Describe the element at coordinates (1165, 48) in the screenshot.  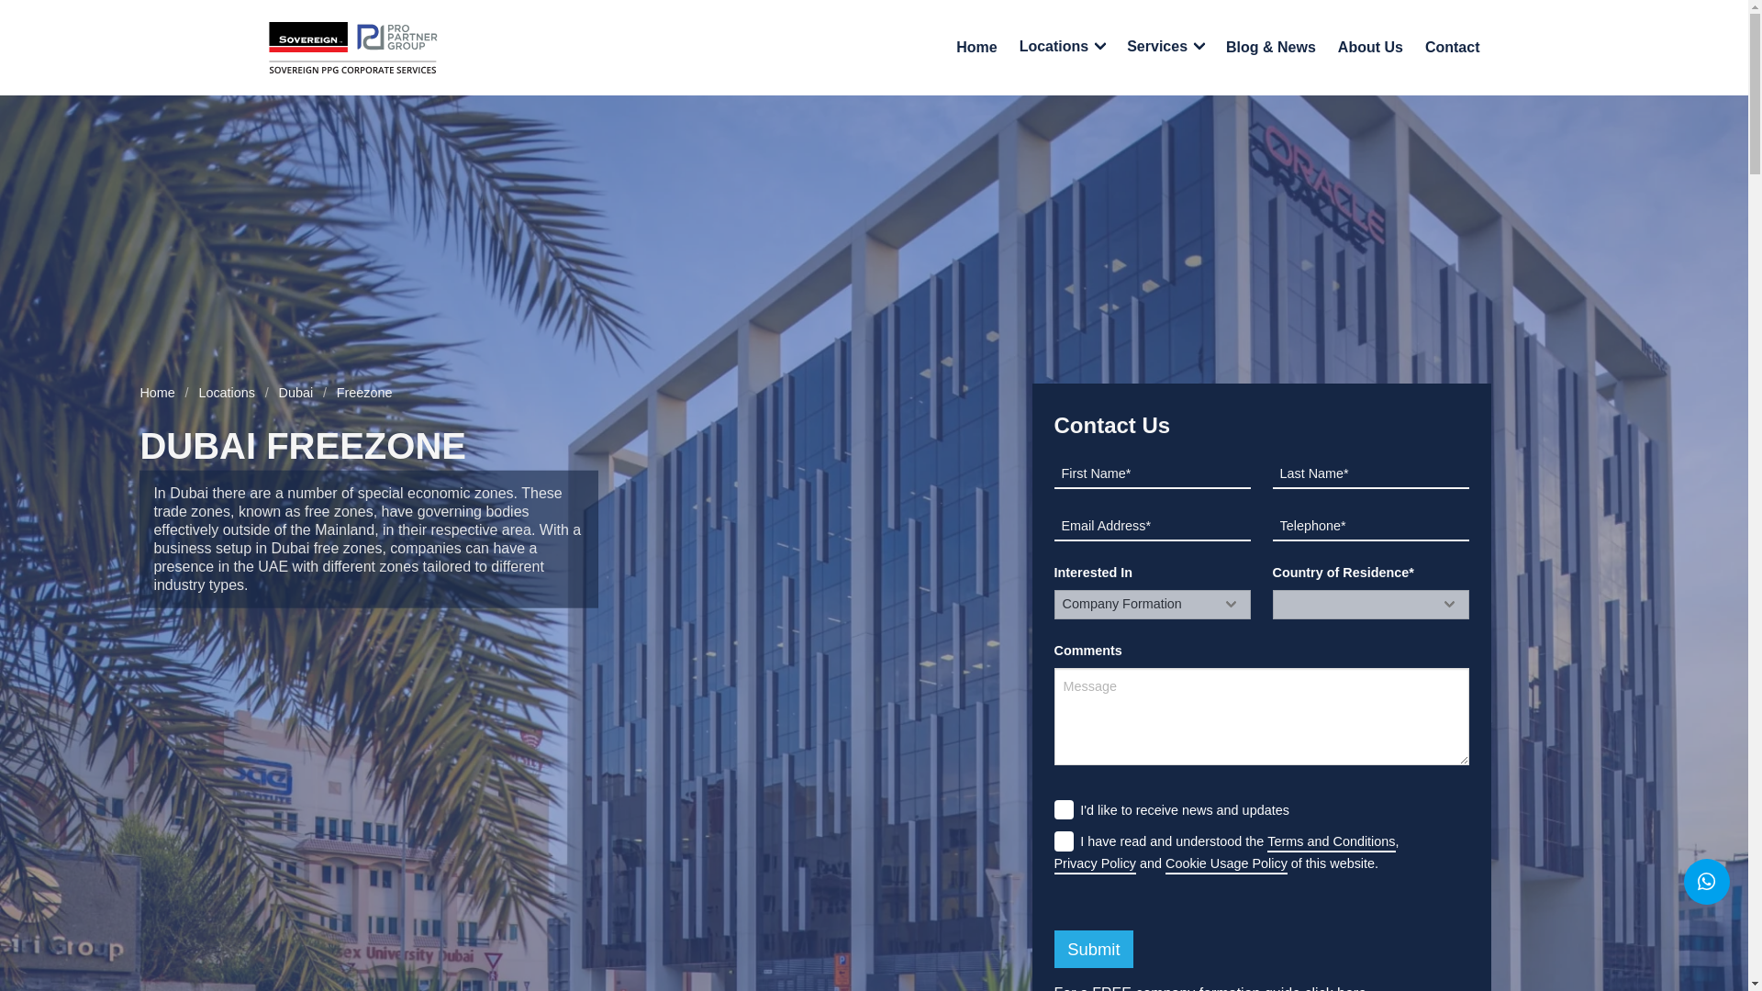
I see `Services` at that location.